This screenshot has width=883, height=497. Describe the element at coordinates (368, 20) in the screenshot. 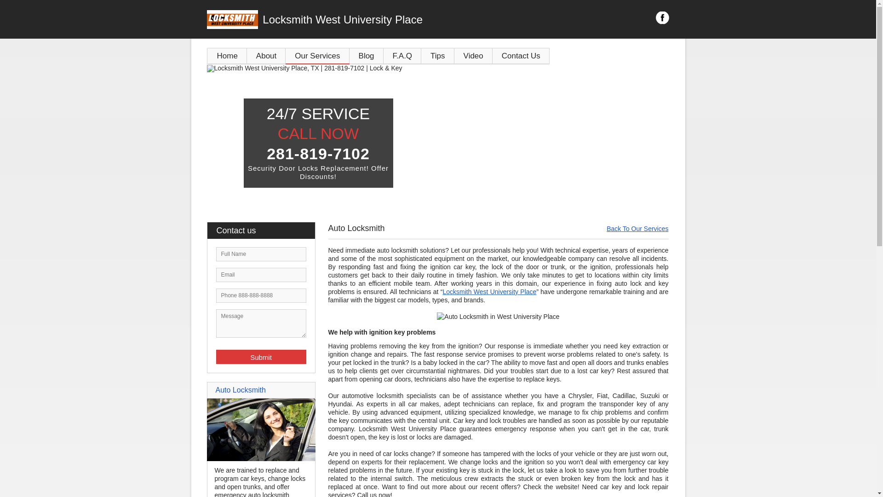

I see `Locksmith West University Place` at that location.